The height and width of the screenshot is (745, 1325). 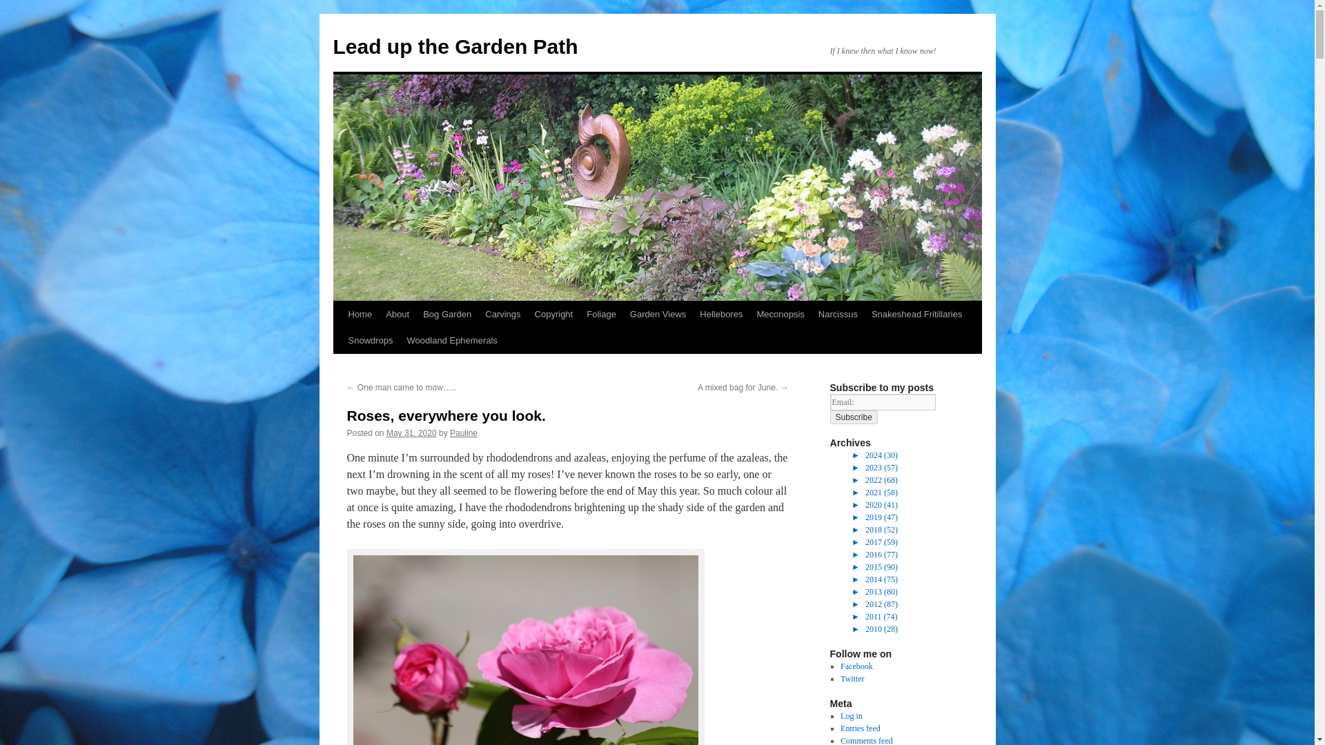 What do you see at coordinates (360, 315) in the screenshot?
I see `Home` at bounding box center [360, 315].